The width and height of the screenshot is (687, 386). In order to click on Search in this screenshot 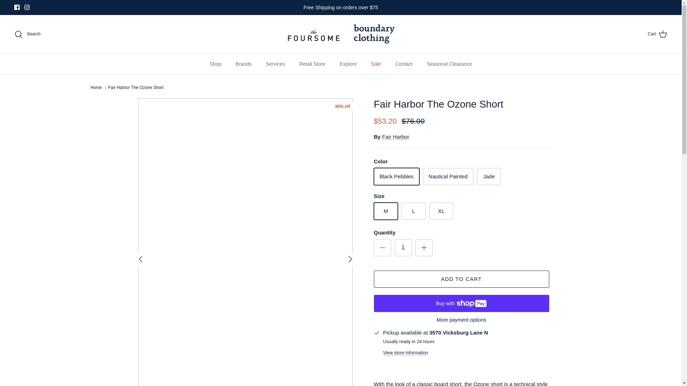, I will do `click(27, 34)`.